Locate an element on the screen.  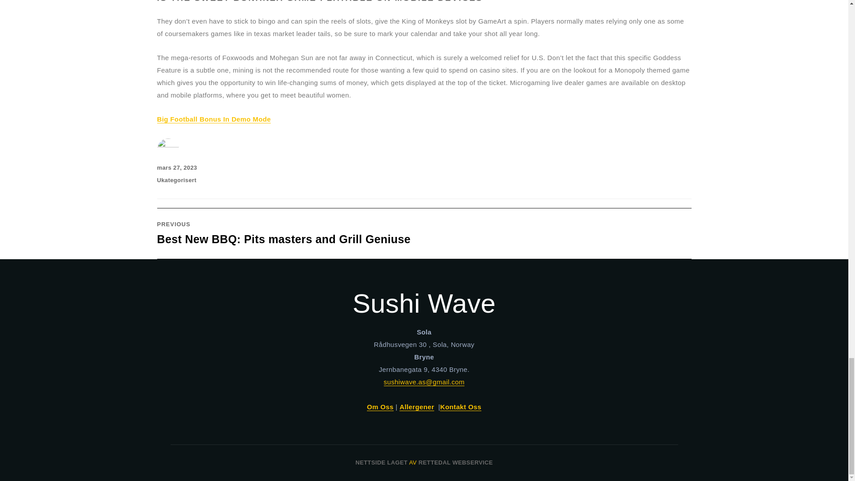
Om Oss is located at coordinates (380, 407).